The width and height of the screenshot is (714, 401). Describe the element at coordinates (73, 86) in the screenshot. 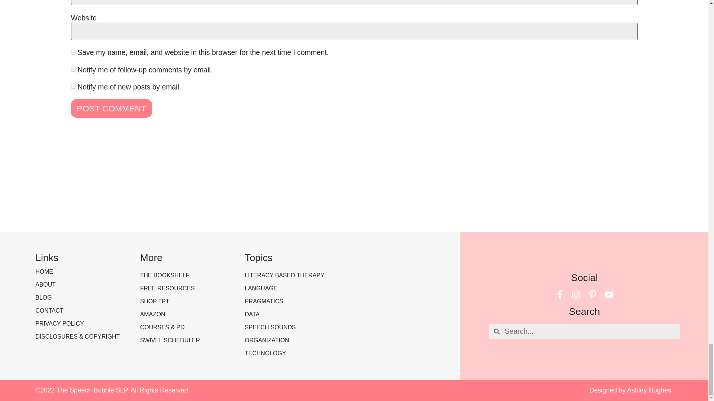

I see `subscribe` at that location.